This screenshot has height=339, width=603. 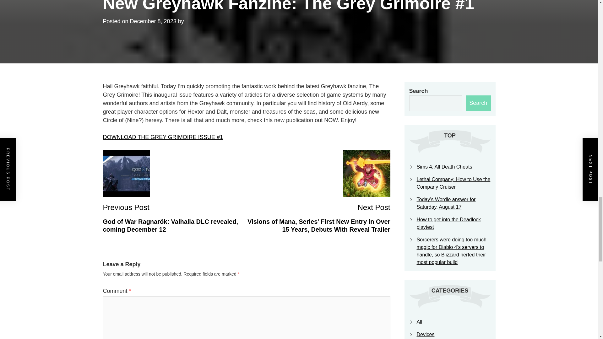 I want to click on All, so click(x=419, y=322).